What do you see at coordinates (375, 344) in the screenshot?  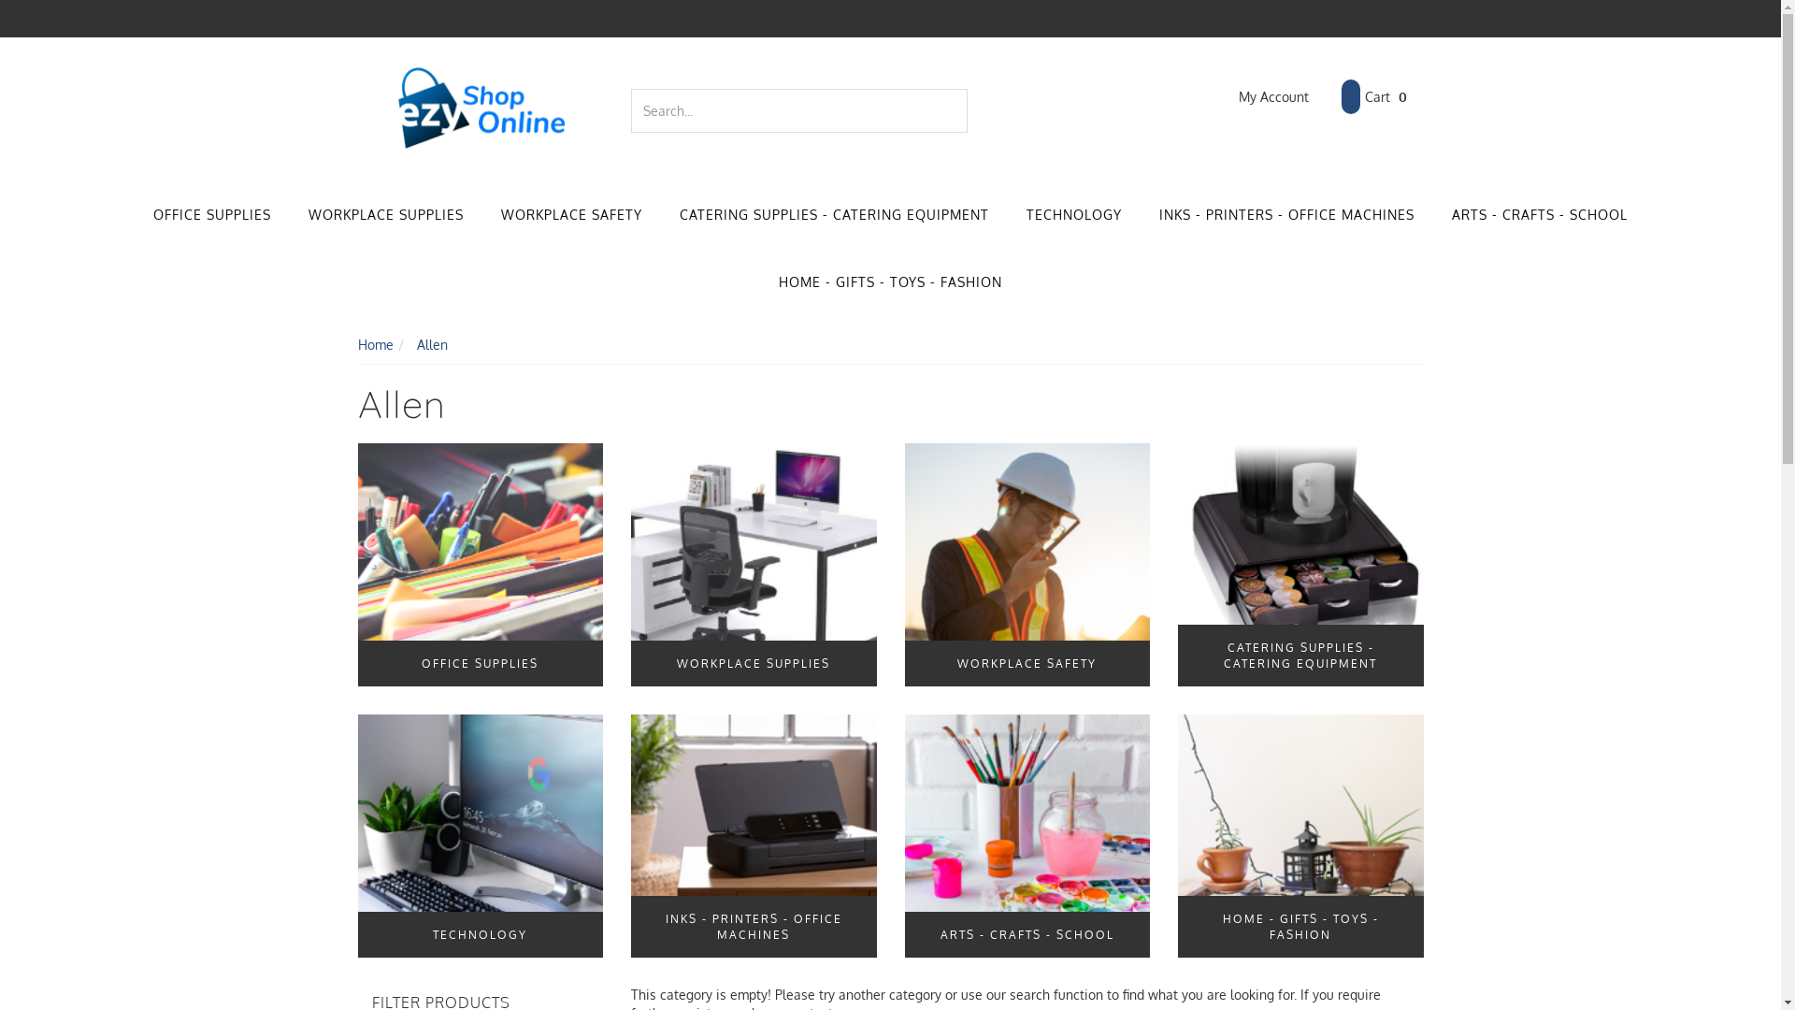 I see `Home` at bounding box center [375, 344].